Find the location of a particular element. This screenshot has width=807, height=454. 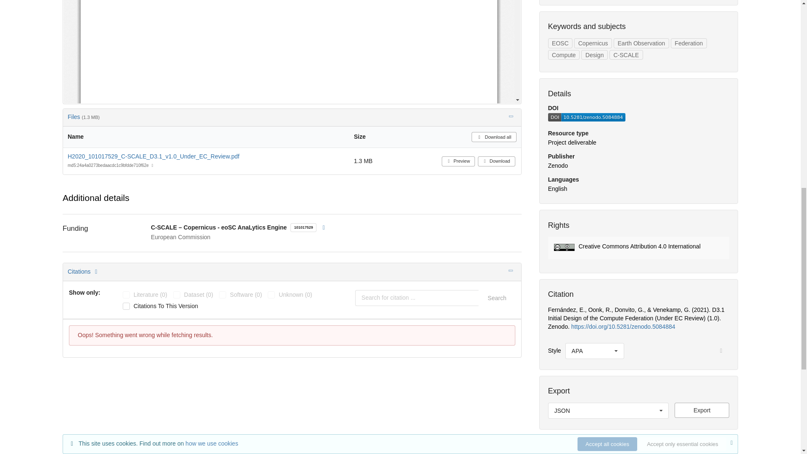

Search results for C-SCALE is located at coordinates (625, 55).